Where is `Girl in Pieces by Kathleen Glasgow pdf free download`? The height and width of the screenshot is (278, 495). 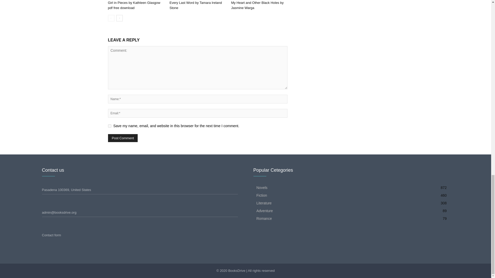 Girl in Pieces by Kathleen Glasgow pdf free download is located at coordinates (134, 5).